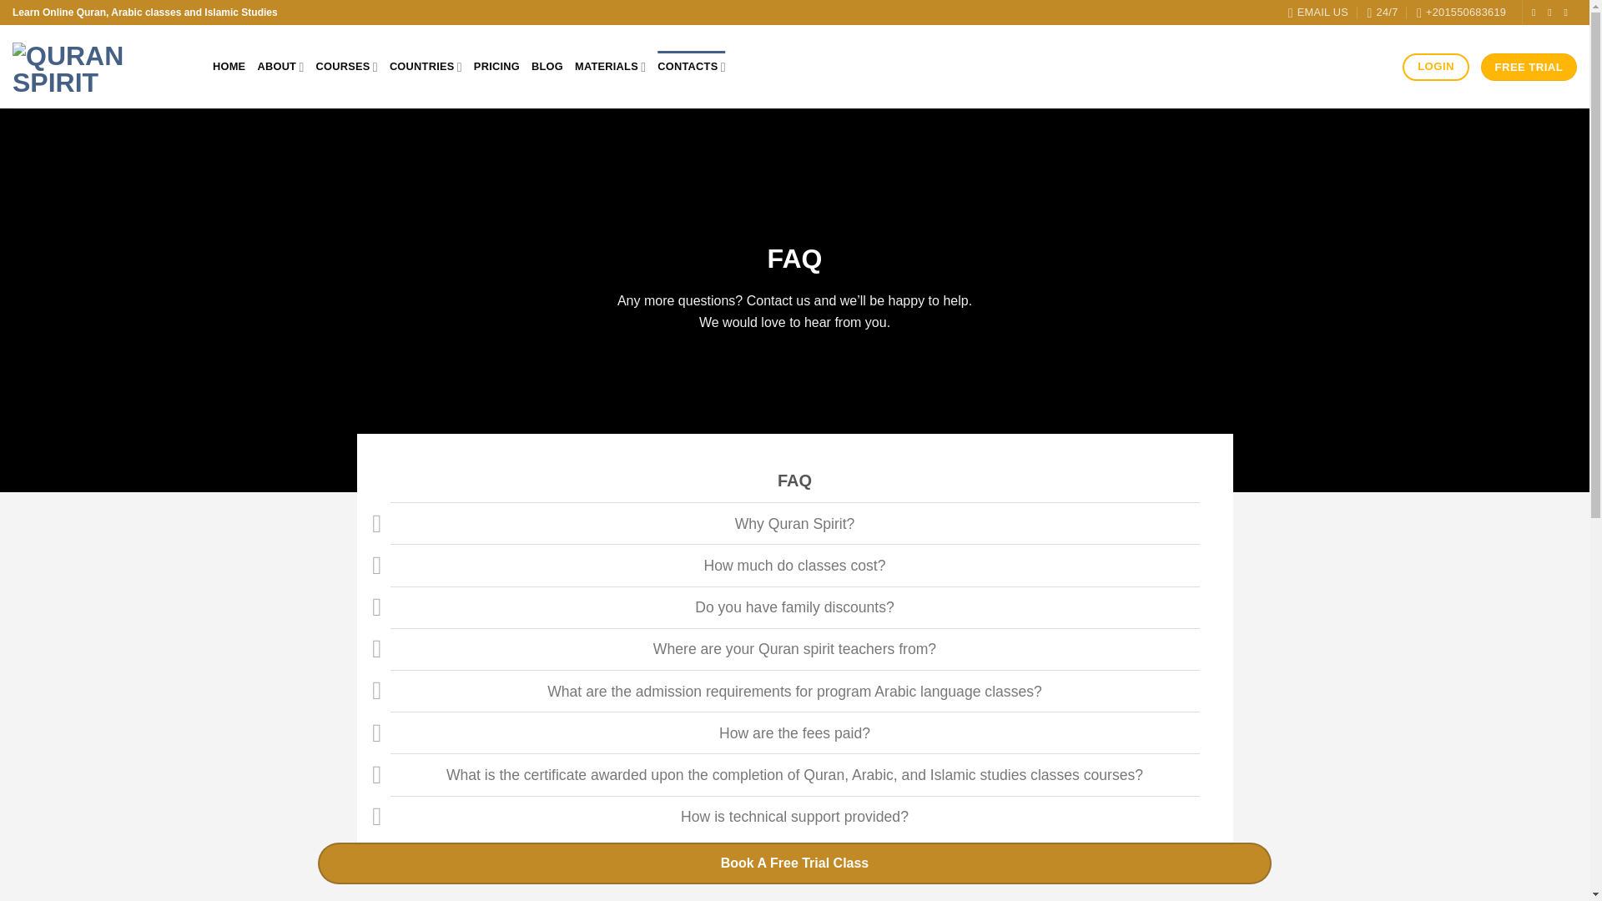 The image size is (1602, 901). Describe the element at coordinates (1318, 13) in the screenshot. I see `EMAIL US` at that location.